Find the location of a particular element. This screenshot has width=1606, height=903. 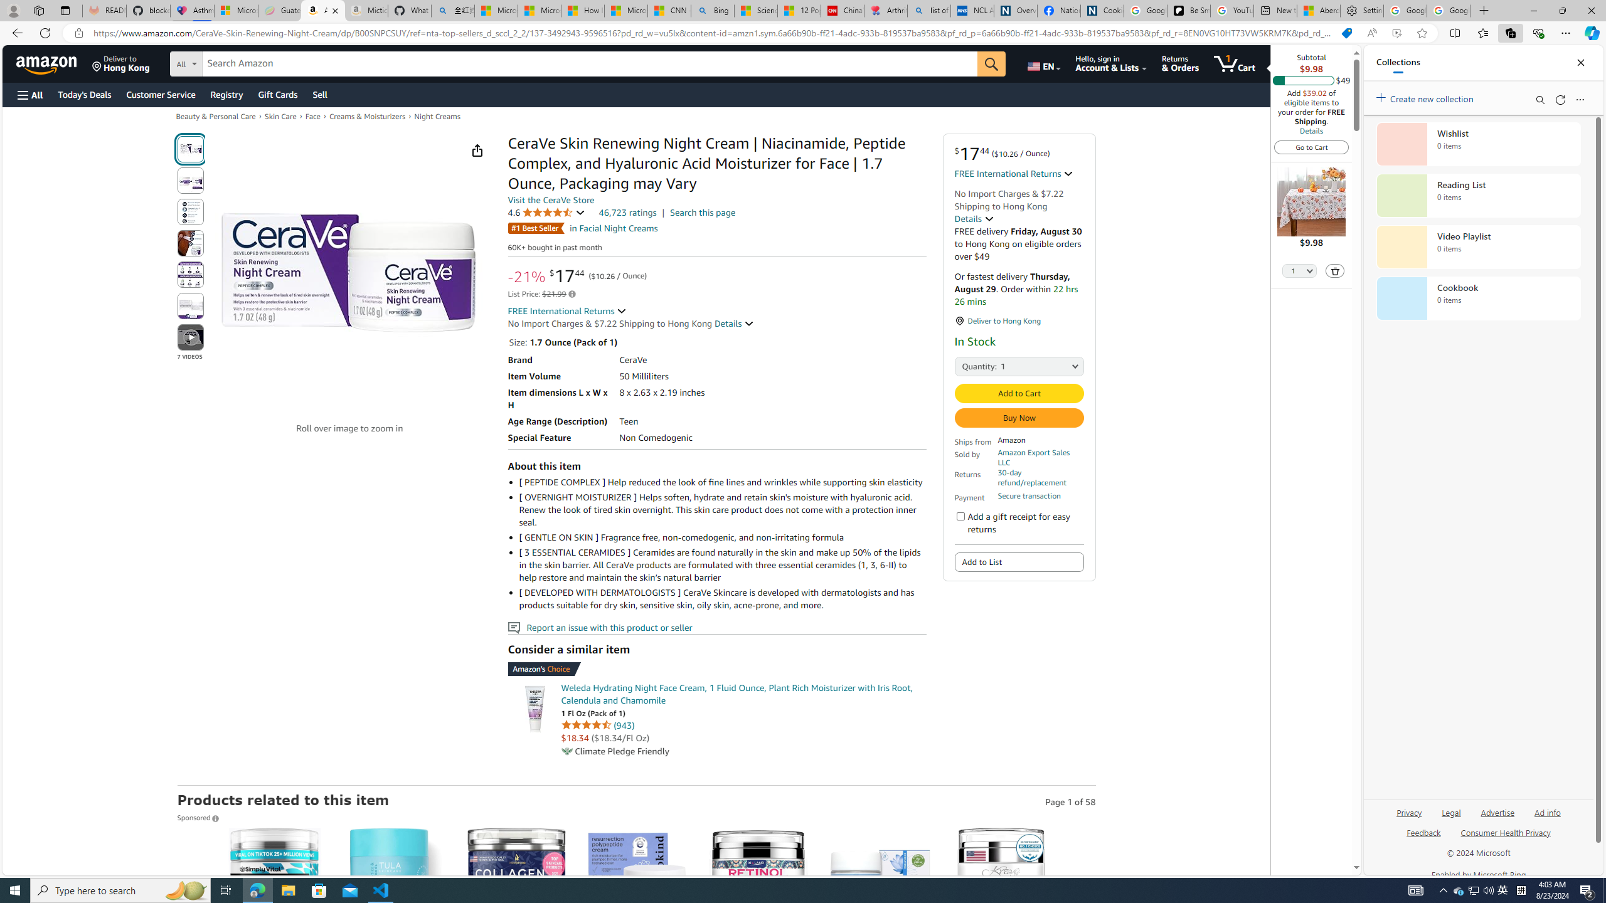

46,723 ratings is located at coordinates (627, 212).